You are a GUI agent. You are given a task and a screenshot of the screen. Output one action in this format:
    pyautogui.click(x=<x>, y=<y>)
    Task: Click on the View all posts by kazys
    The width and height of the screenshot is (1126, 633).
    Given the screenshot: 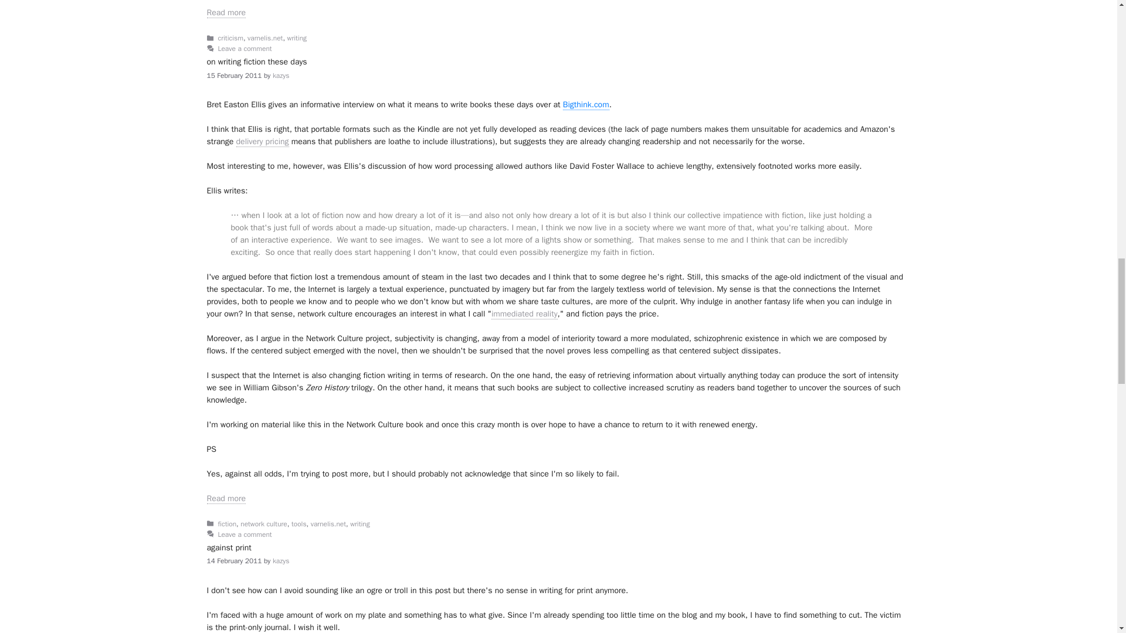 What is the action you would take?
    pyautogui.click(x=280, y=76)
    